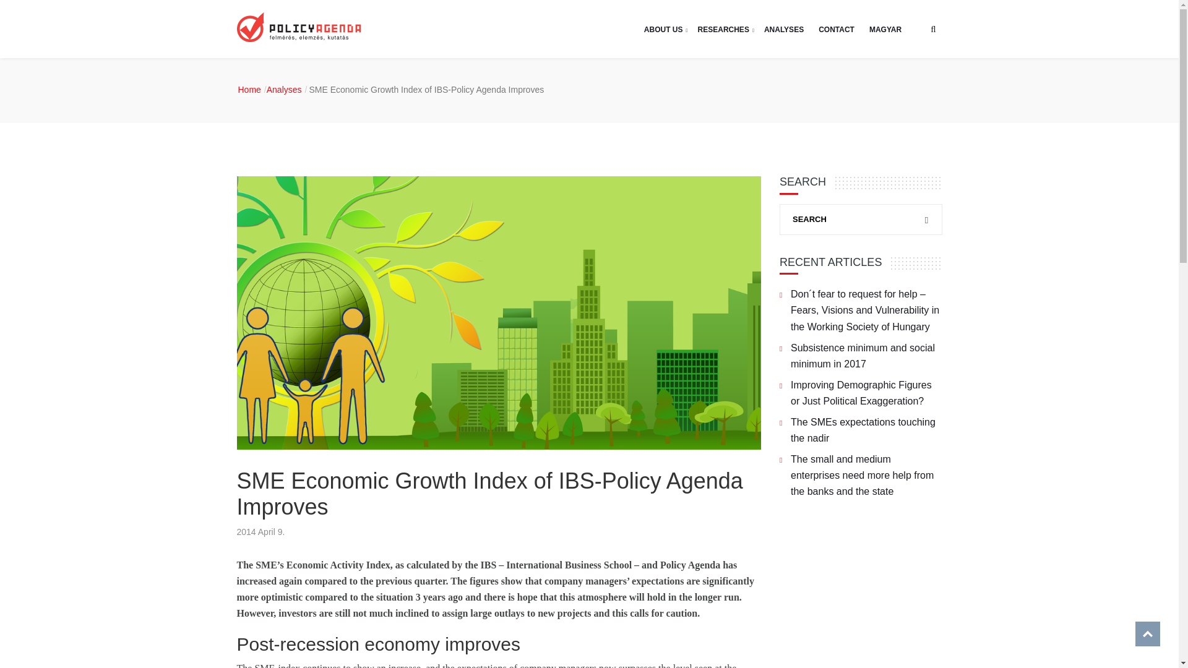  What do you see at coordinates (663, 28) in the screenshot?
I see `ABOUT US` at bounding box center [663, 28].